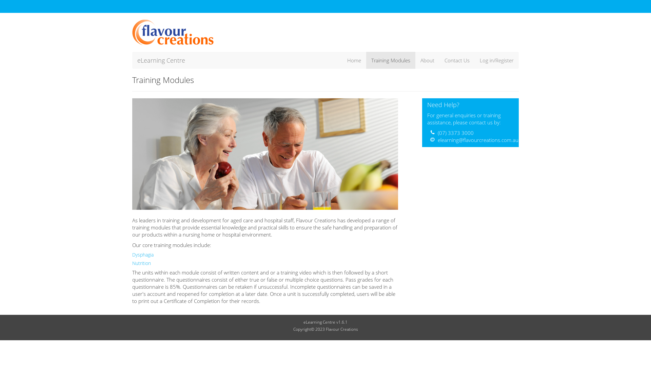 The height and width of the screenshot is (366, 651). Describe the element at coordinates (427, 60) in the screenshot. I see `About` at that location.